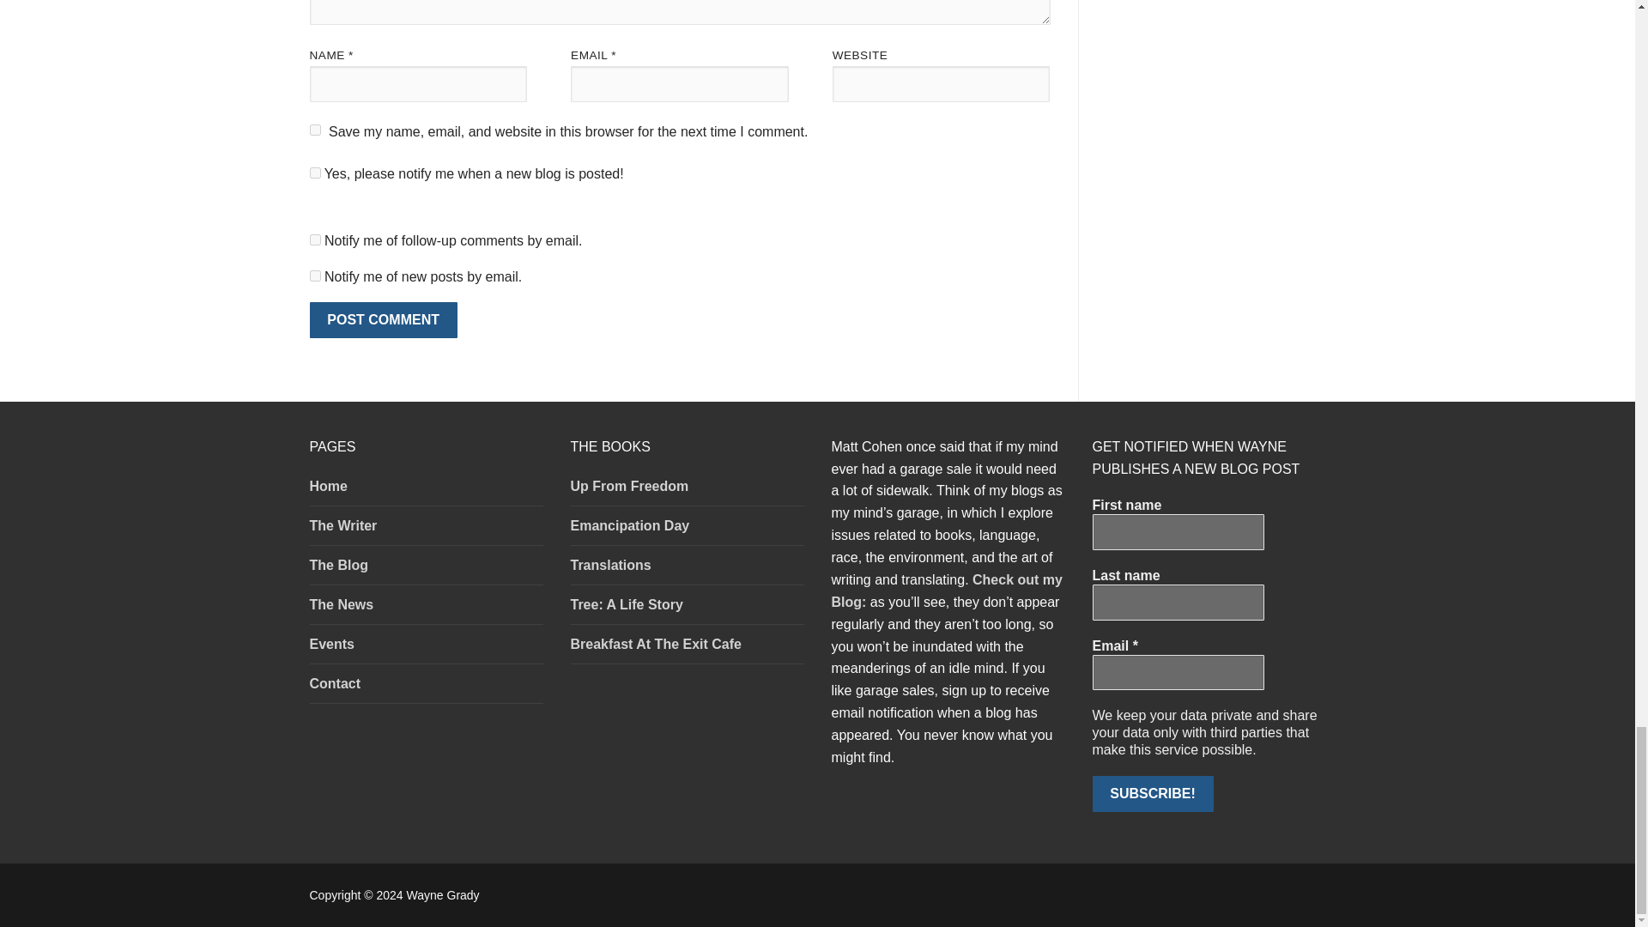  I want to click on Last name, so click(1178, 603).